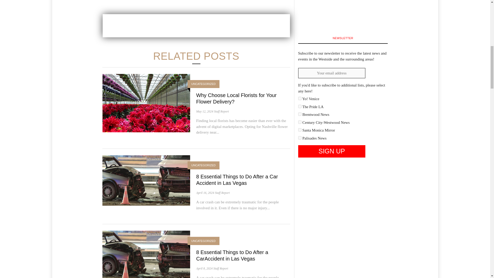  Describe the element at coordinates (232, 255) in the screenshot. I see `8 Essential Things to Do After a CarAccident in Las Vegas` at that location.